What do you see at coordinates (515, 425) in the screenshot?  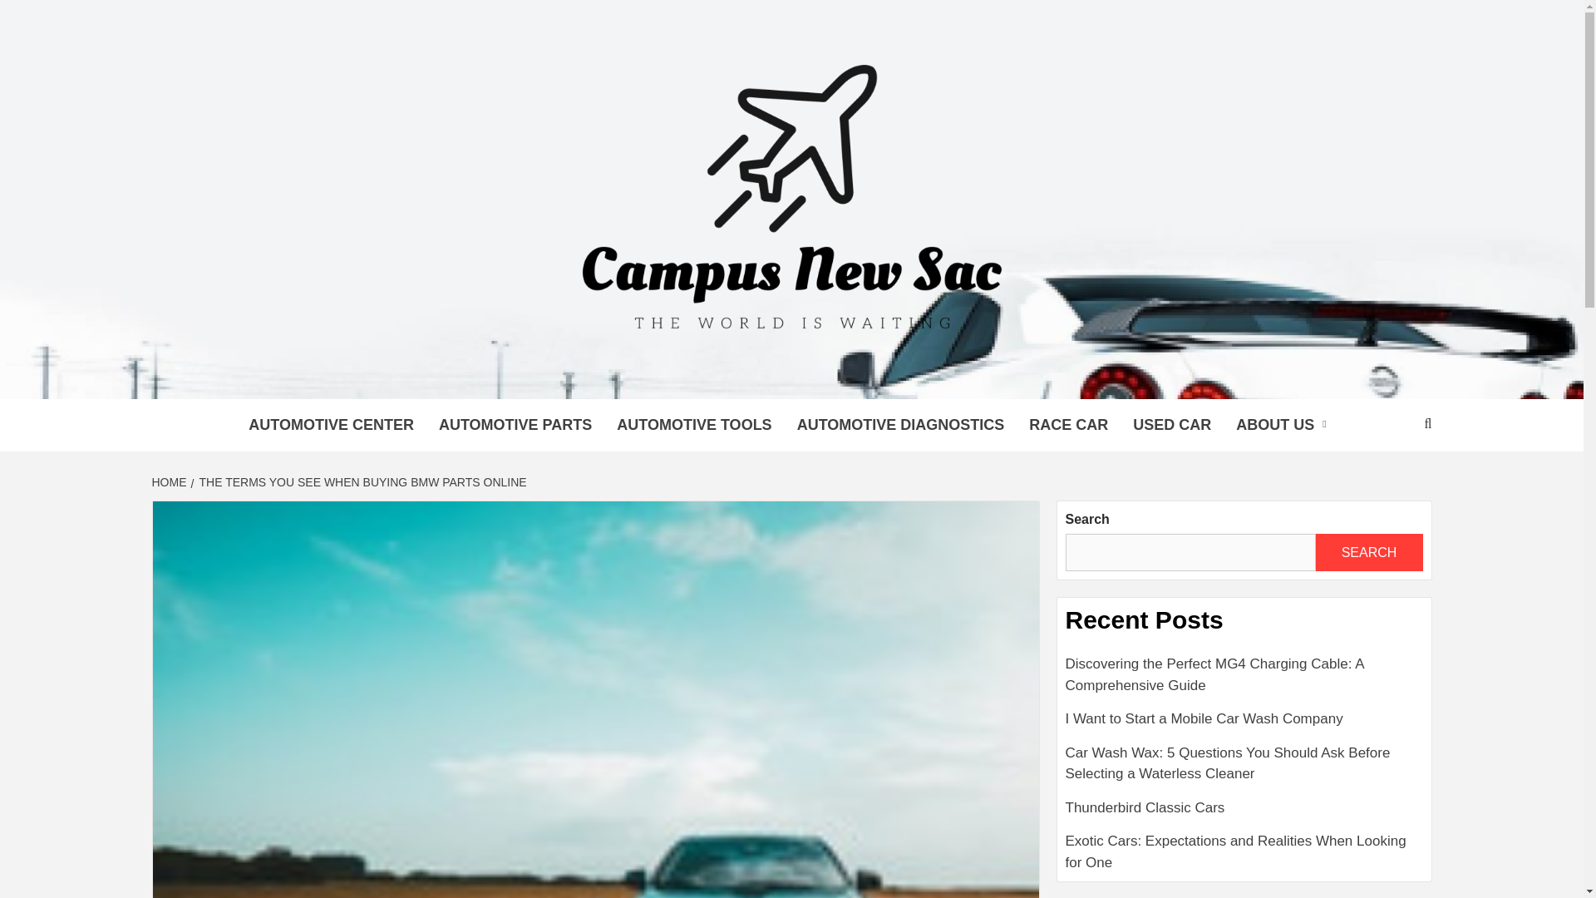 I see `AUTOMOTIVE PARTS` at bounding box center [515, 425].